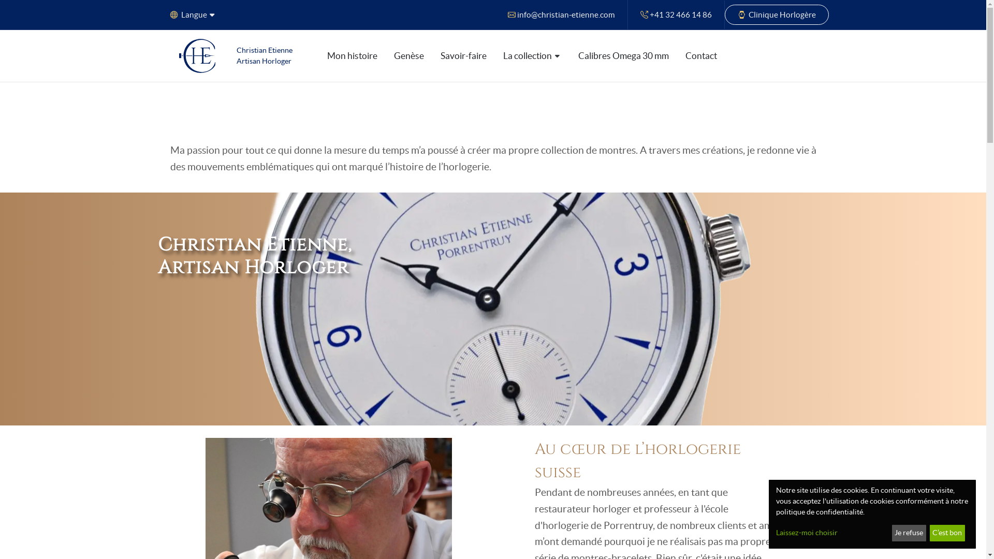 Image resolution: width=994 pixels, height=559 pixels. What do you see at coordinates (352, 56) in the screenshot?
I see `Mon histoire` at bounding box center [352, 56].